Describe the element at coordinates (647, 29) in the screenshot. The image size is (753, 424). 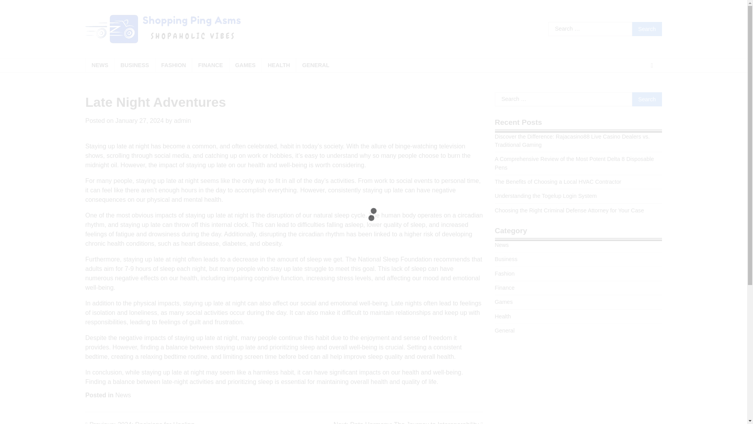
I see `Search` at that location.